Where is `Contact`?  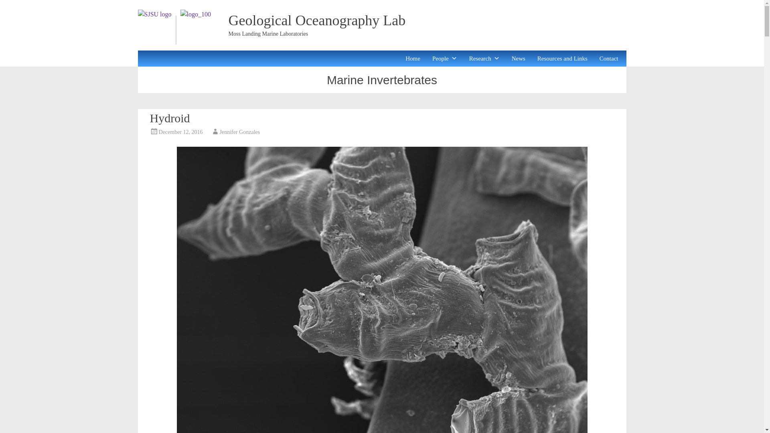
Contact is located at coordinates (609, 59).